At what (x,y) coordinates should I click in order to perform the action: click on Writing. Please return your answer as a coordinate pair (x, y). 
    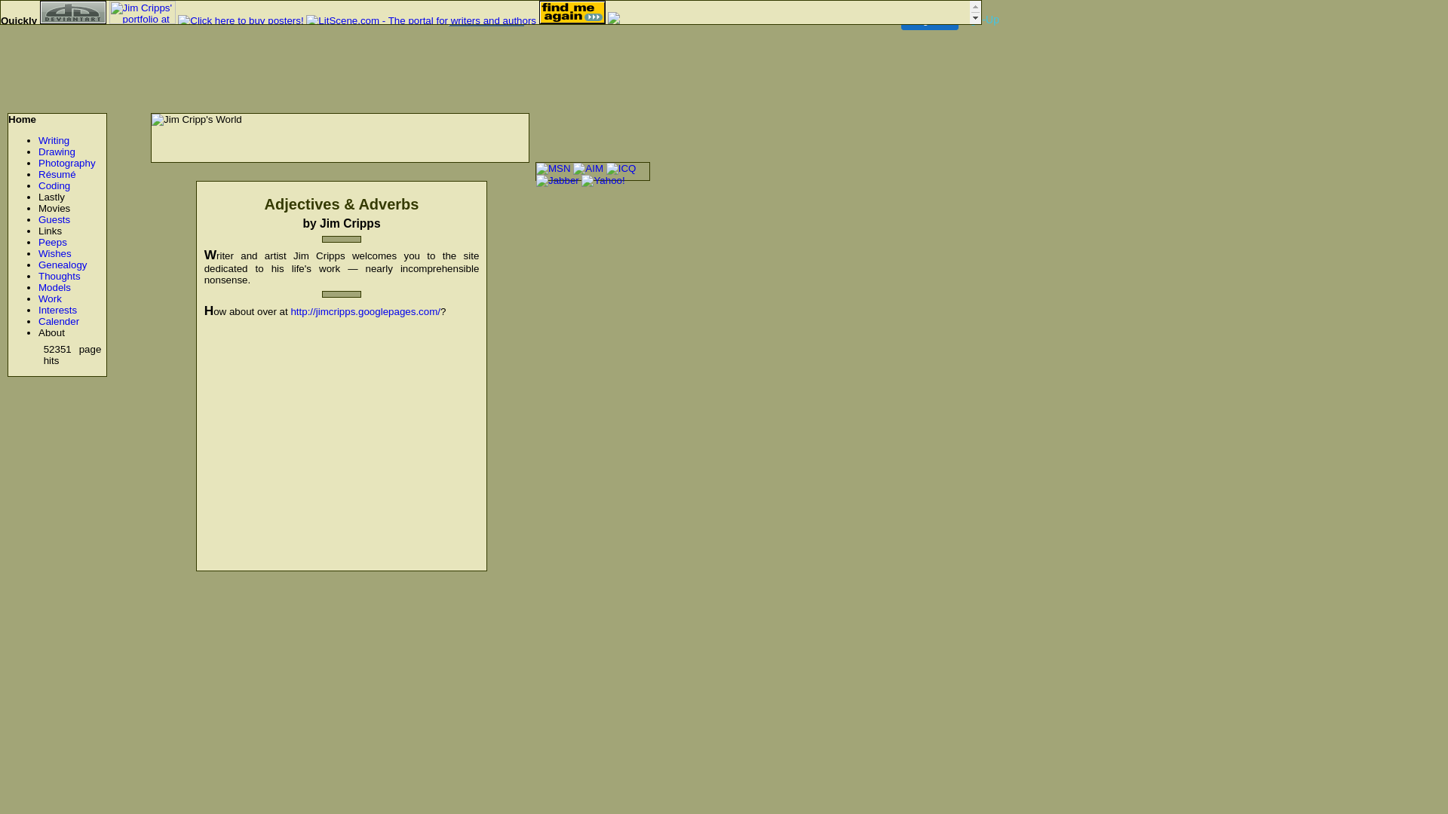
    Looking at the image, I should click on (54, 140).